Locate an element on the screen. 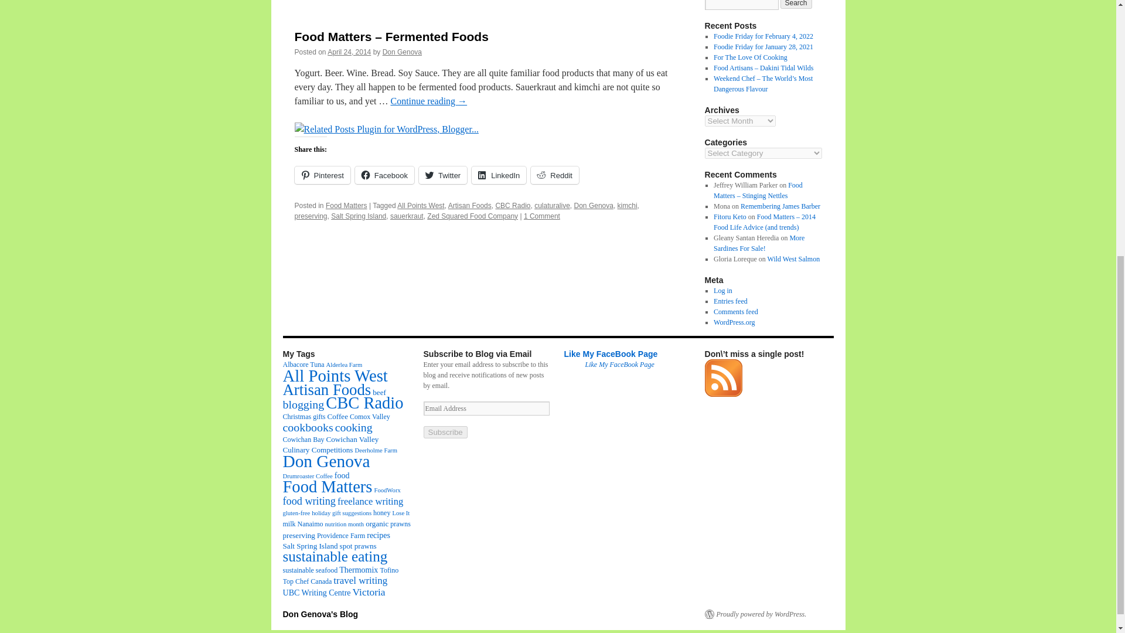 Image resolution: width=1125 pixels, height=633 pixels. Click to share on LinkedIn is located at coordinates (499, 175).